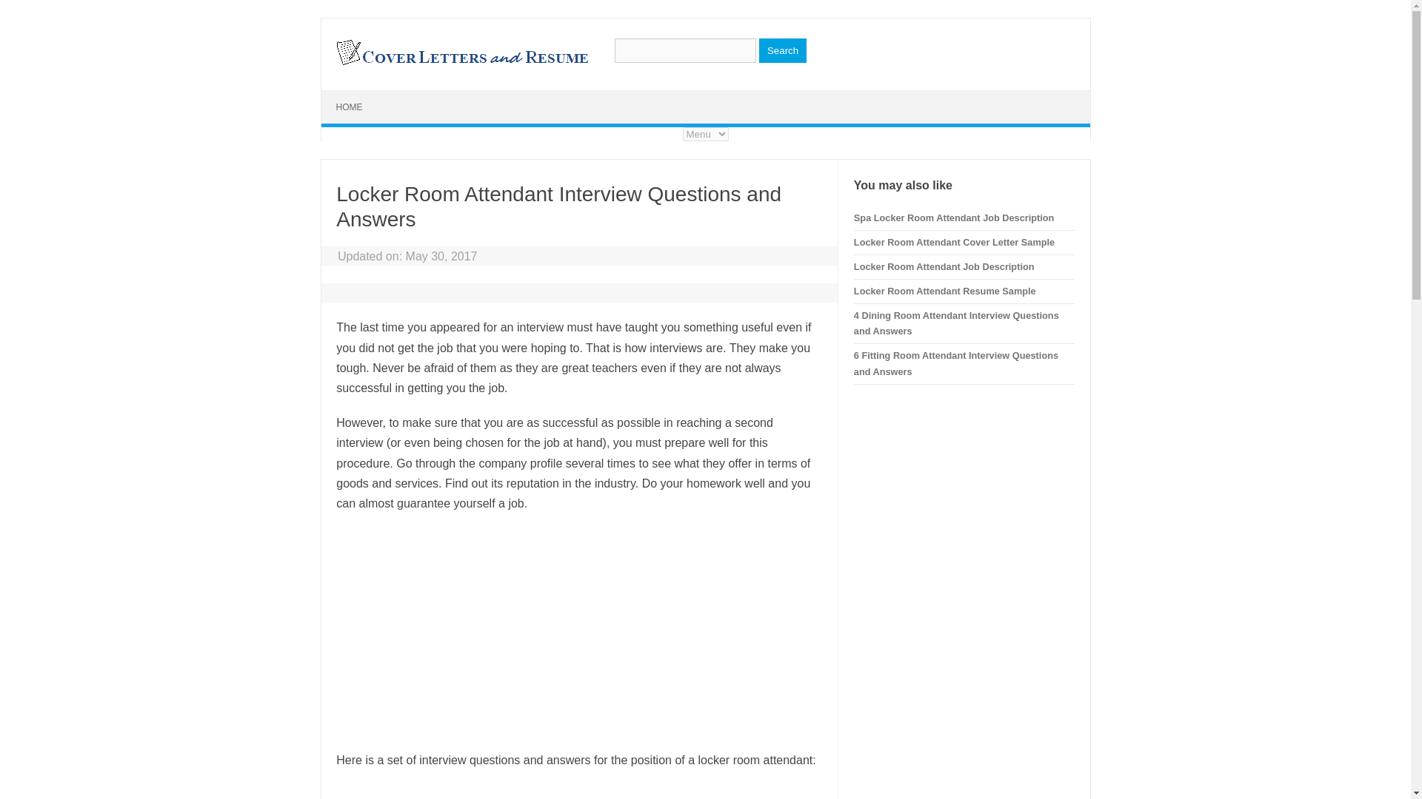 This screenshot has width=1422, height=799. I want to click on Cover Letters and Resume Samples, so click(461, 64).